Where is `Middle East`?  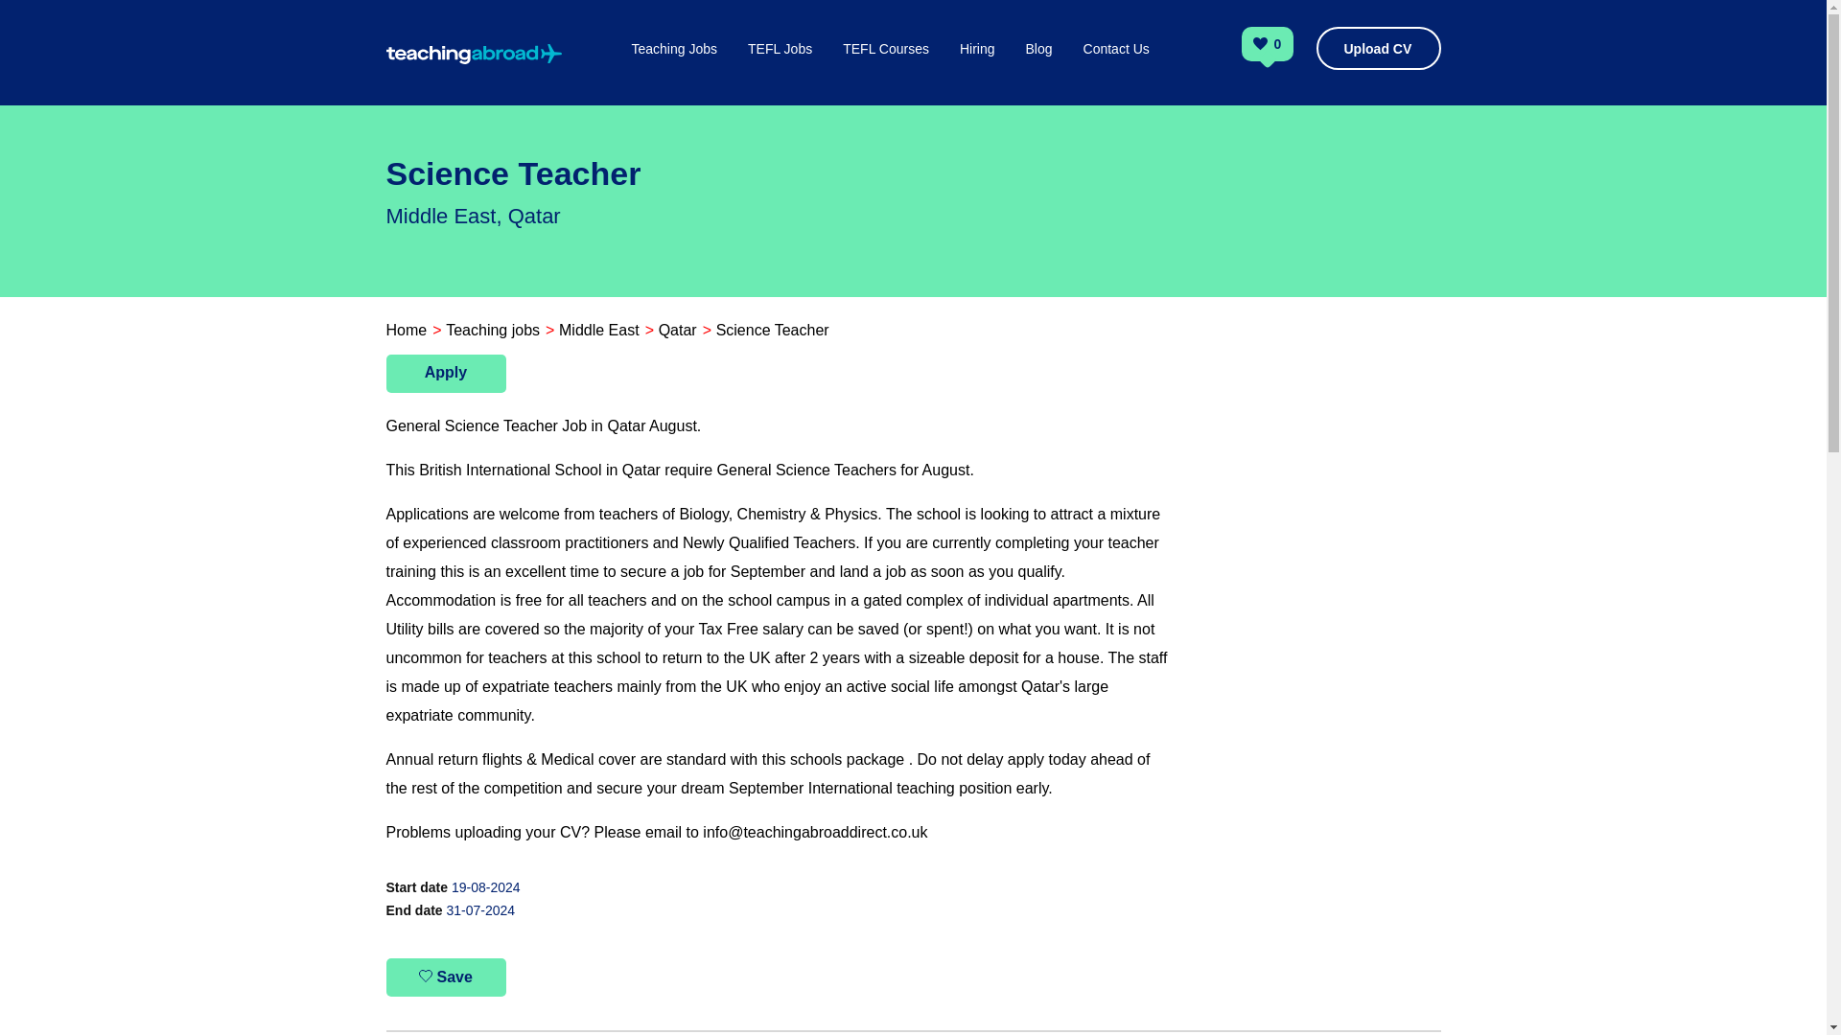 Middle East is located at coordinates (598, 330).